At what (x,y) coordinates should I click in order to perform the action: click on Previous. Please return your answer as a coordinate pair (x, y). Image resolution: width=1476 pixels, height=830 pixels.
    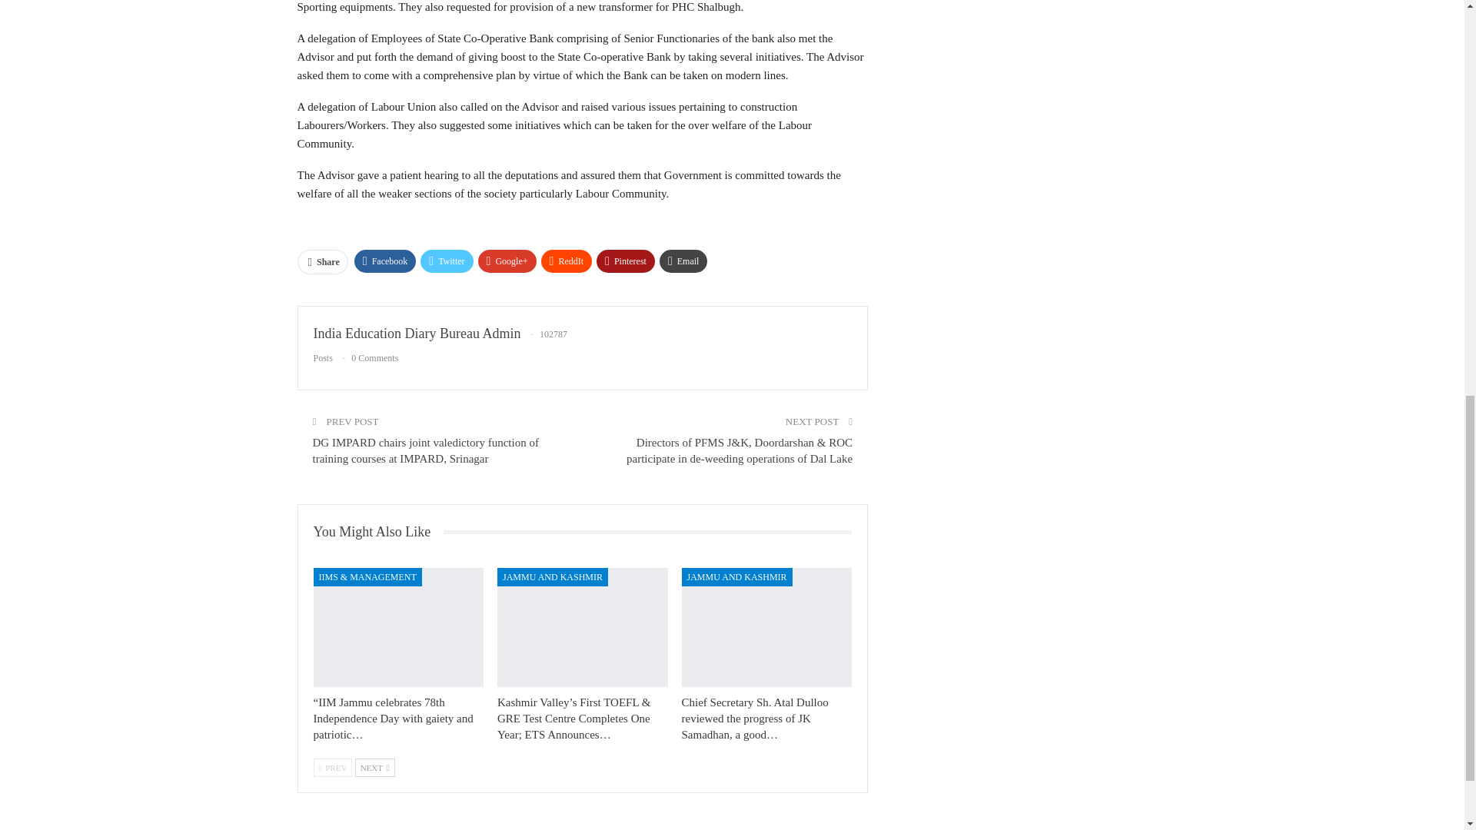
    Looking at the image, I should click on (332, 767).